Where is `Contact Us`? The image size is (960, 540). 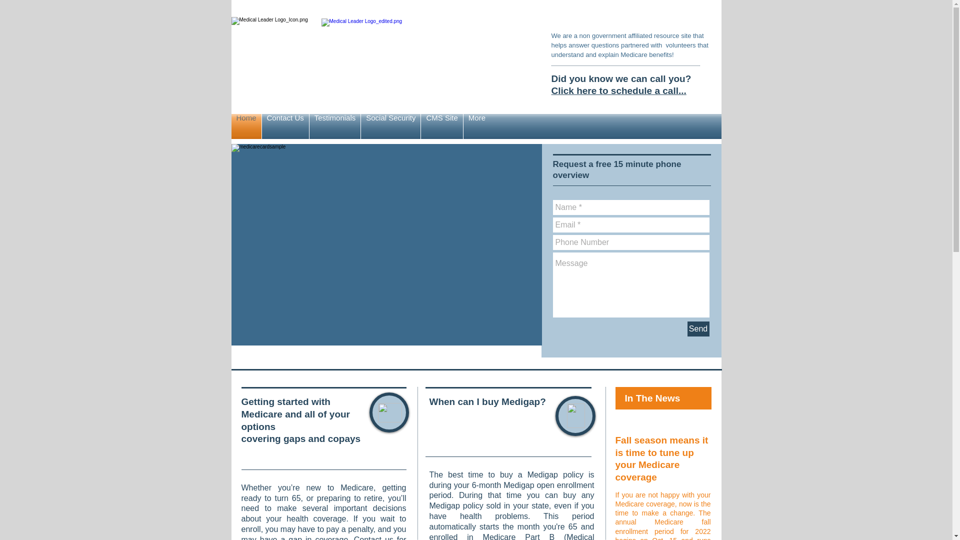
Contact Us is located at coordinates (285, 126).